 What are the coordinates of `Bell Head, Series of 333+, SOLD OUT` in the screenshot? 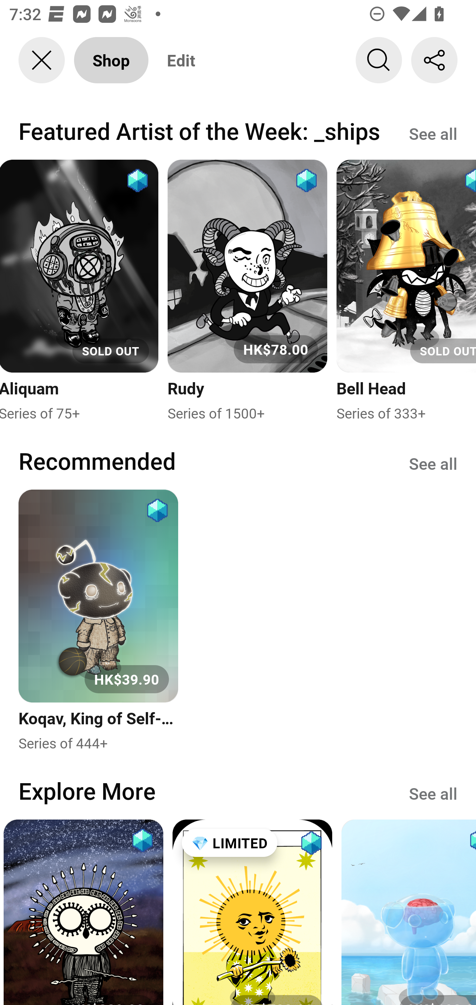 It's located at (406, 291).